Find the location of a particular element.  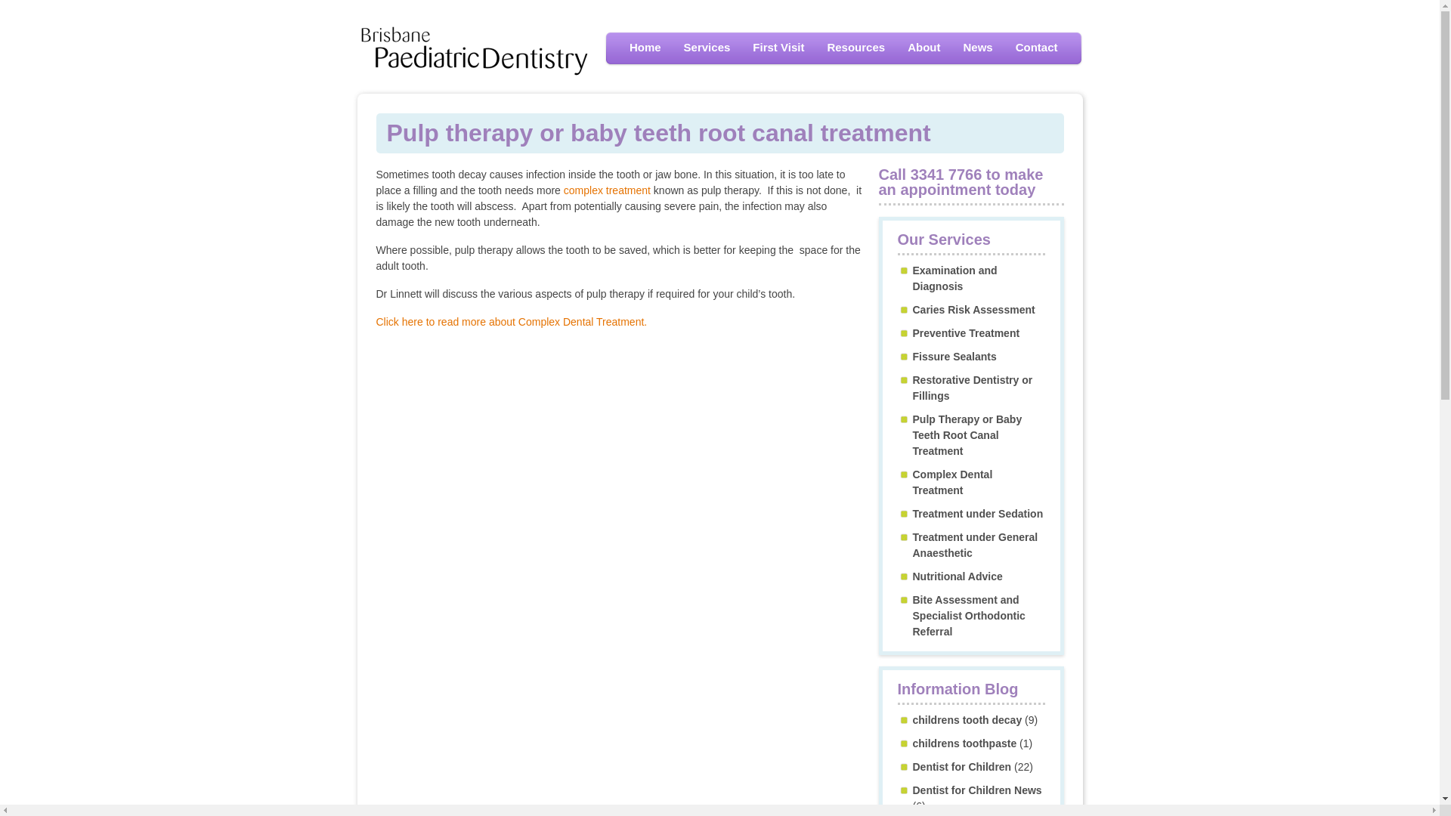

Caries Risk Assessment is located at coordinates (974, 310).